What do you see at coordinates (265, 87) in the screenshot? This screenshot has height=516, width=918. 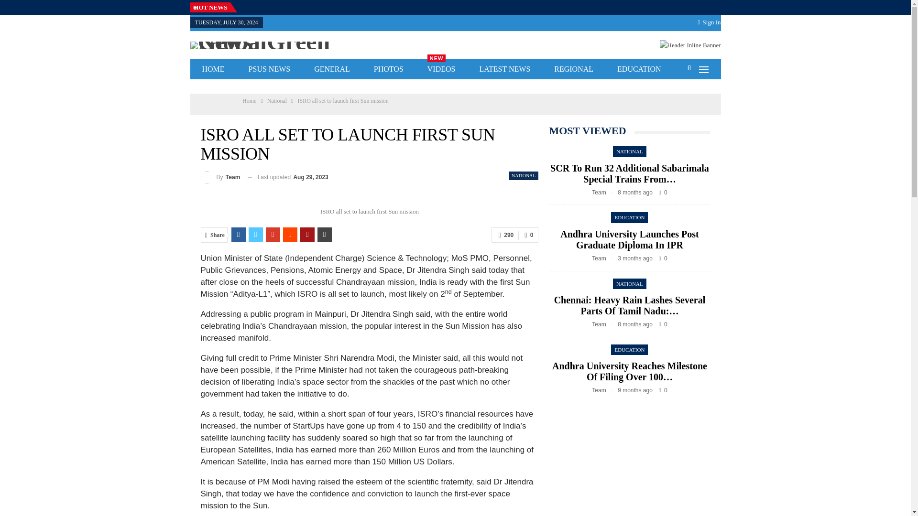 I see `NEWSLETTER` at bounding box center [265, 87].